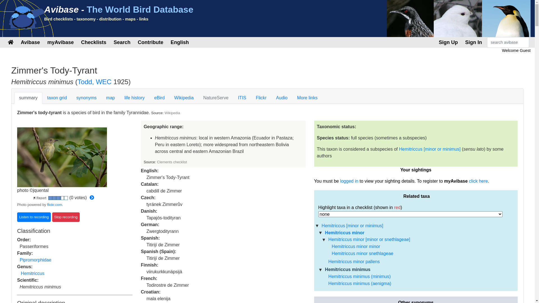  What do you see at coordinates (159, 98) in the screenshot?
I see `eBird` at bounding box center [159, 98].